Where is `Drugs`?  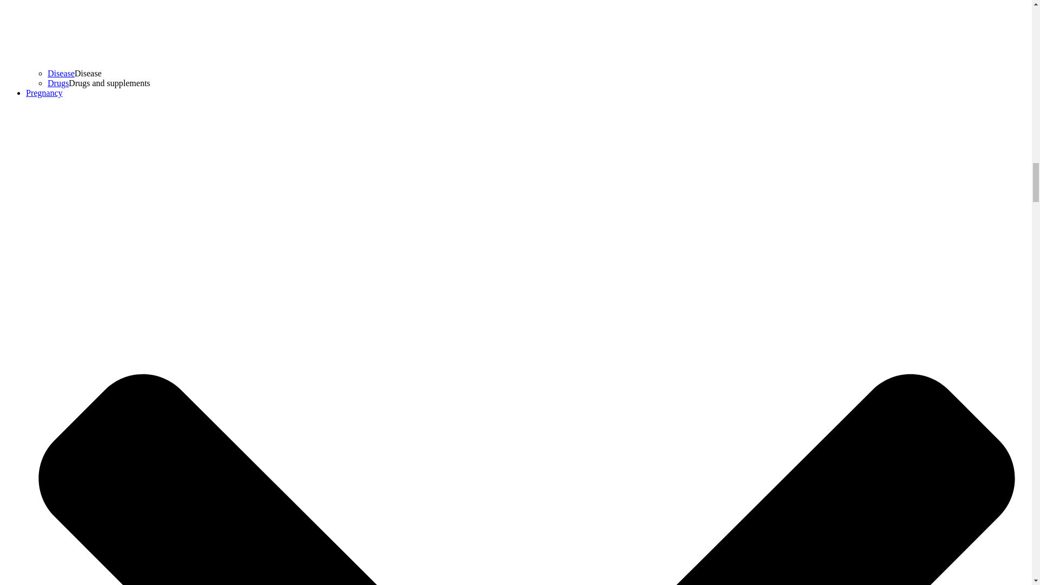 Drugs is located at coordinates (58, 83).